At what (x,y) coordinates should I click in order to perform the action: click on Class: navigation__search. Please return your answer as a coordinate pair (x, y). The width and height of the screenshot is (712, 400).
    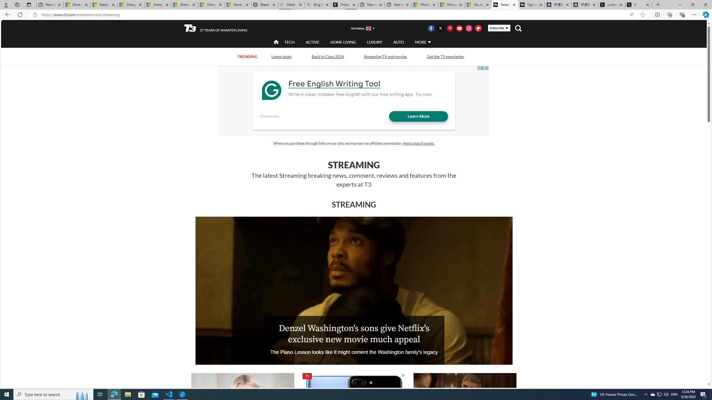
    Looking at the image, I should click on (518, 28).